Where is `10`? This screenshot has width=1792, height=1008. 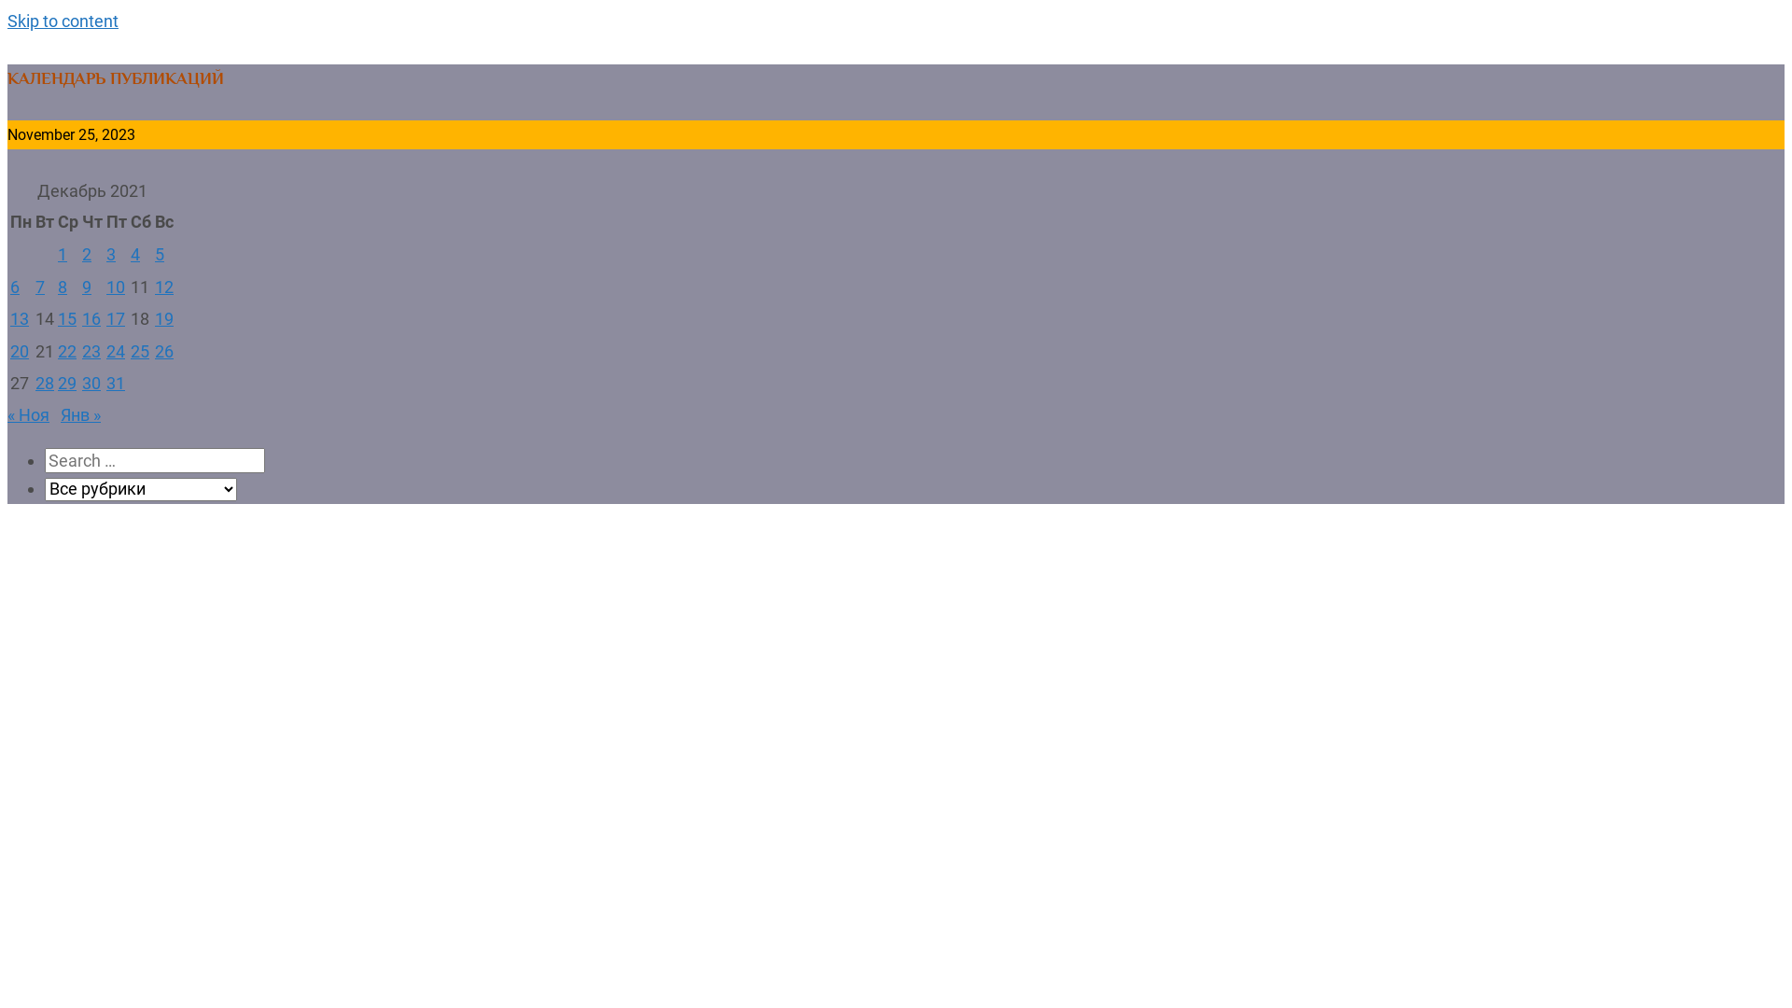 10 is located at coordinates (116, 287).